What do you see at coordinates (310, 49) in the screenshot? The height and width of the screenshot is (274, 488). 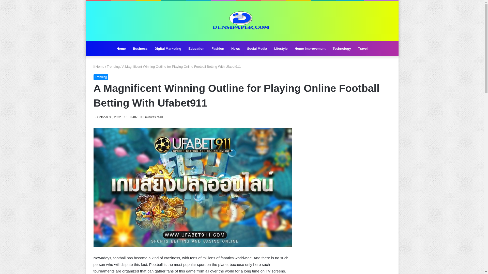 I see `Home Improvement` at bounding box center [310, 49].